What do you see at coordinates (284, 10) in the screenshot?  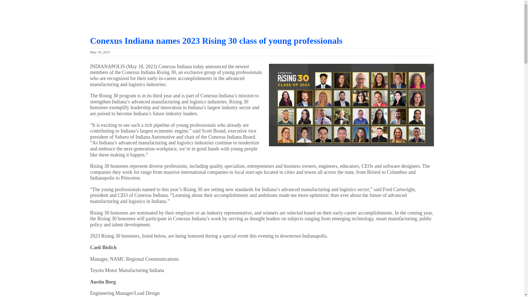 I see `INITIATIVES` at bounding box center [284, 10].